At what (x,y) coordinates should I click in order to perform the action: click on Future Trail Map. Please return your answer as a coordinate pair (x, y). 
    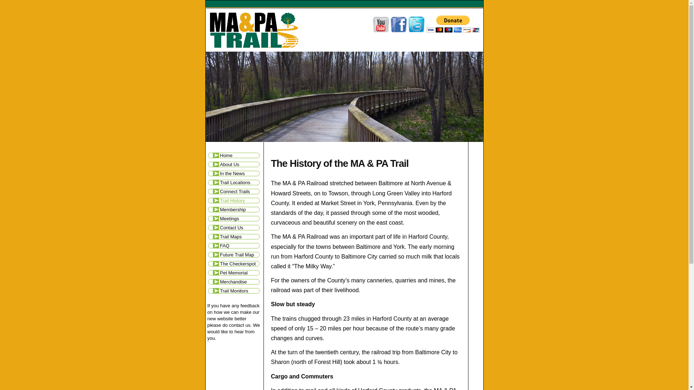
    Looking at the image, I should click on (235, 255).